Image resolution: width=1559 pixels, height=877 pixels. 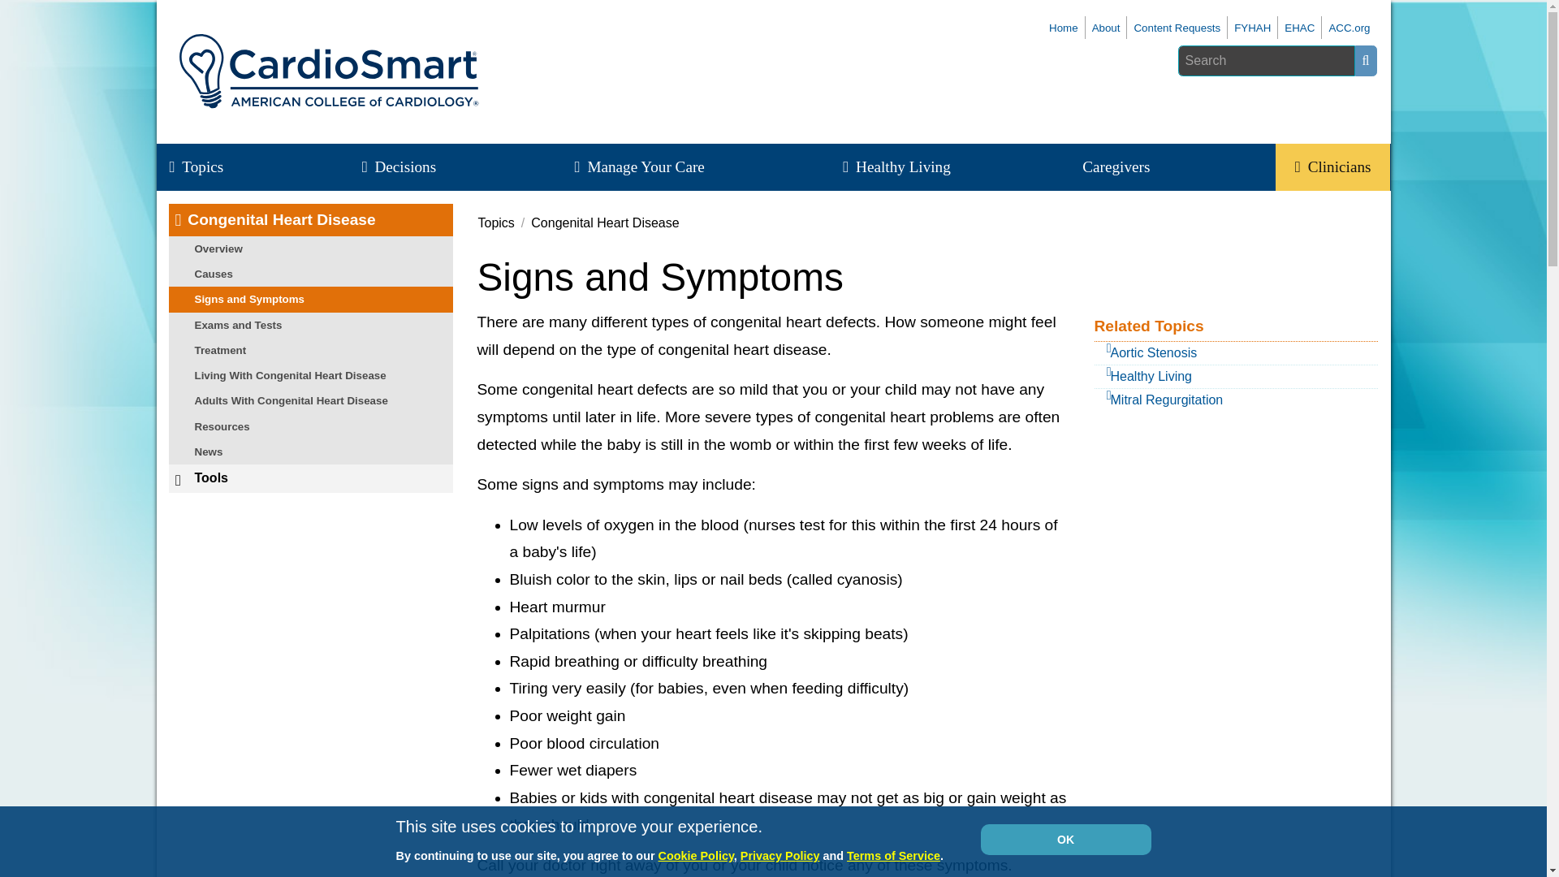 What do you see at coordinates (1064, 28) in the screenshot?
I see `Home` at bounding box center [1064, 28].